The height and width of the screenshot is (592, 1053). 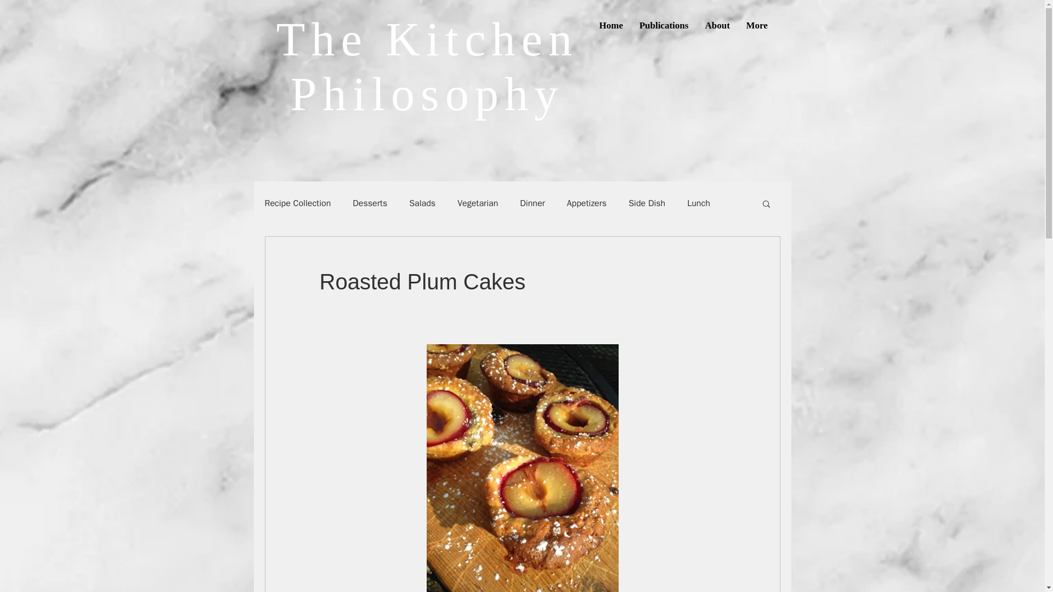 I want to click on Appetizers, so click(x=587, y=203).